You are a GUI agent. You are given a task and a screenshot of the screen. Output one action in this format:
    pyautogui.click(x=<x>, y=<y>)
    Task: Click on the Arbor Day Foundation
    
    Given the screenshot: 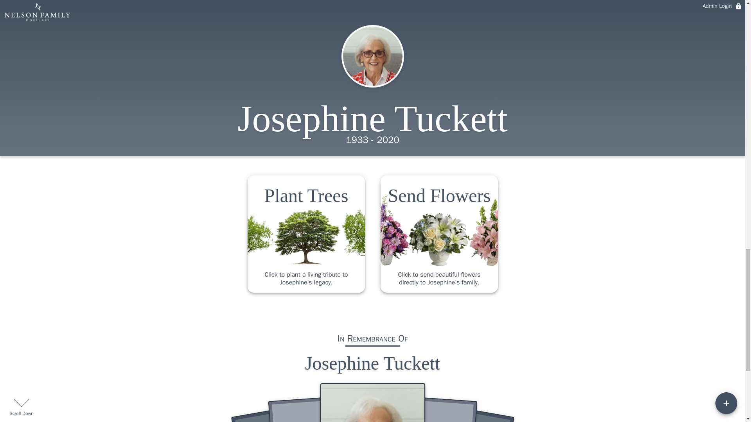 What is the action you would take?
    pyautogui.click(x=303, y=22)
    